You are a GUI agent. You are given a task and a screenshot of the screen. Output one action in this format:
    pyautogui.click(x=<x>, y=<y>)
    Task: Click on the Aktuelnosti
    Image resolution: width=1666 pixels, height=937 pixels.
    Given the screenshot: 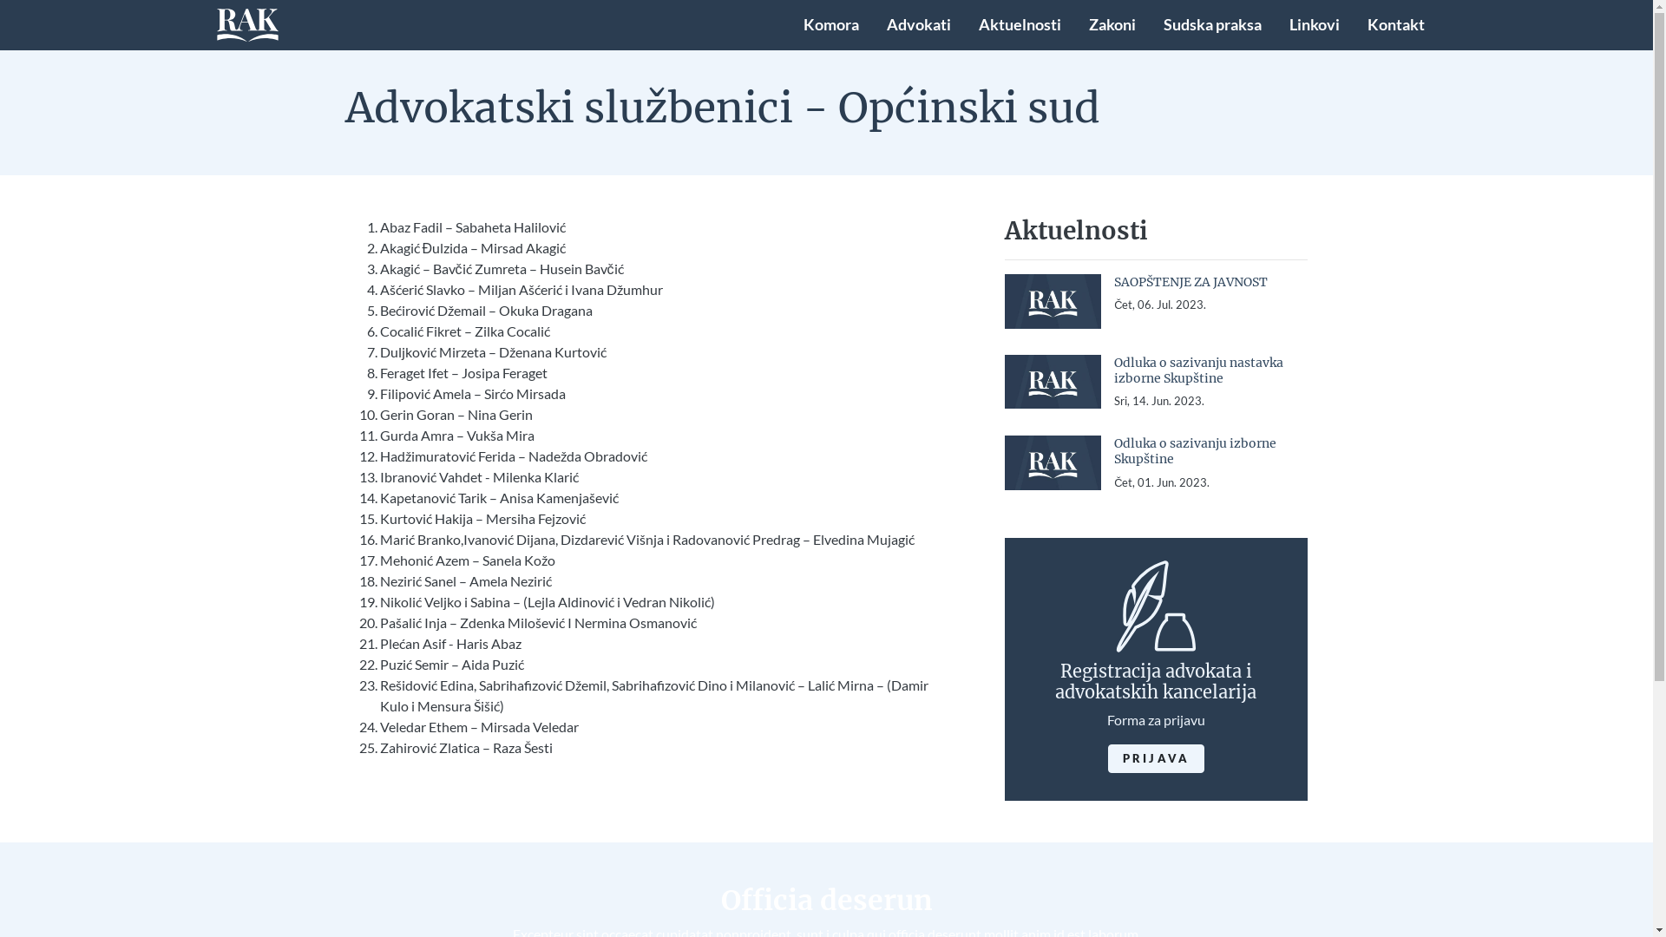 What is the action you would take?
    pyautogui.click(x=1020, y=25)
    